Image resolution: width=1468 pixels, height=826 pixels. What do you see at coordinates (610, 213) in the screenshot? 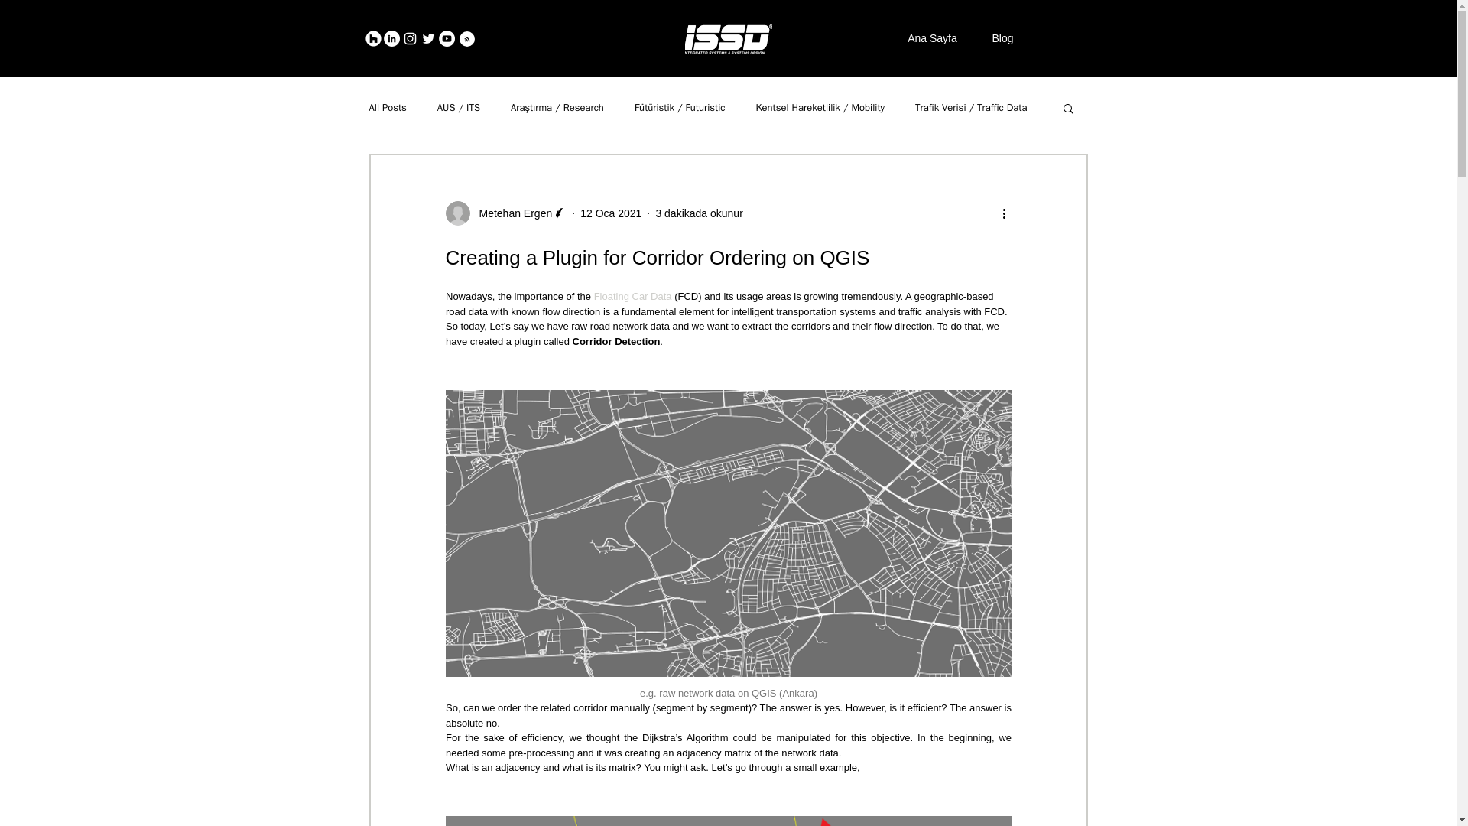
I see `12 Oca 2021` at bounding box center [610, 213].